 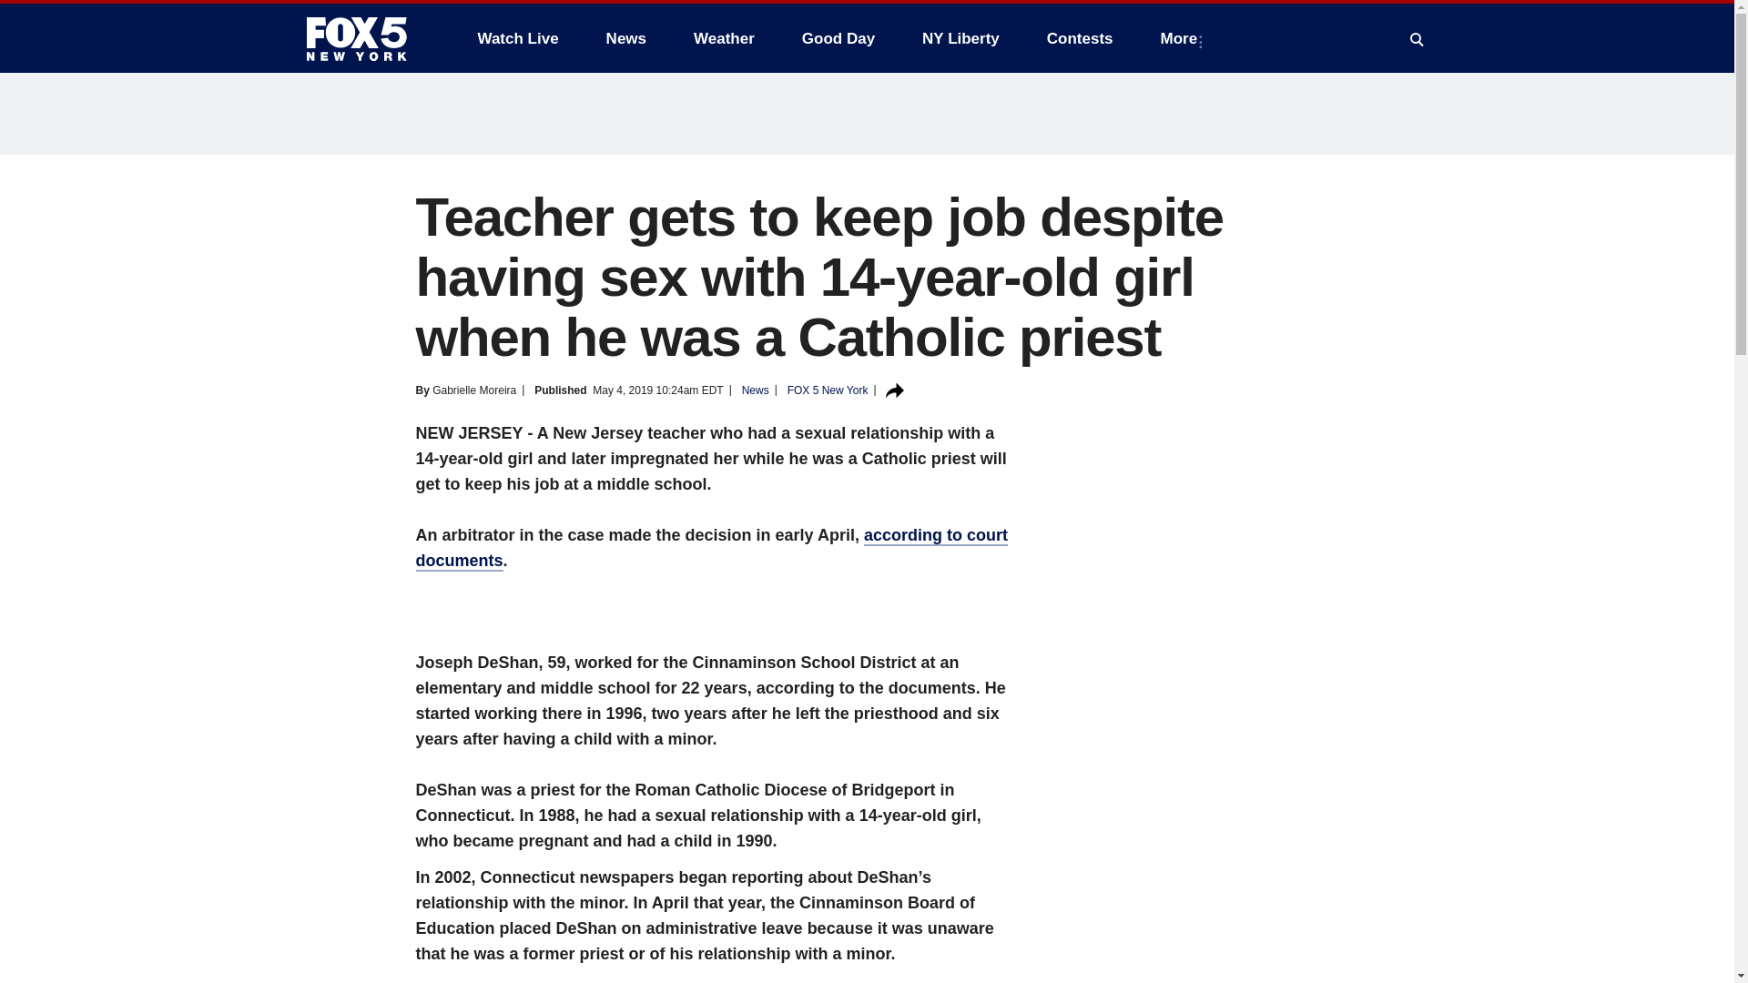 What do you see at coordinates (517, 38) in the screenshot?
I see `Watch Live` at bounding box center [517, 38].